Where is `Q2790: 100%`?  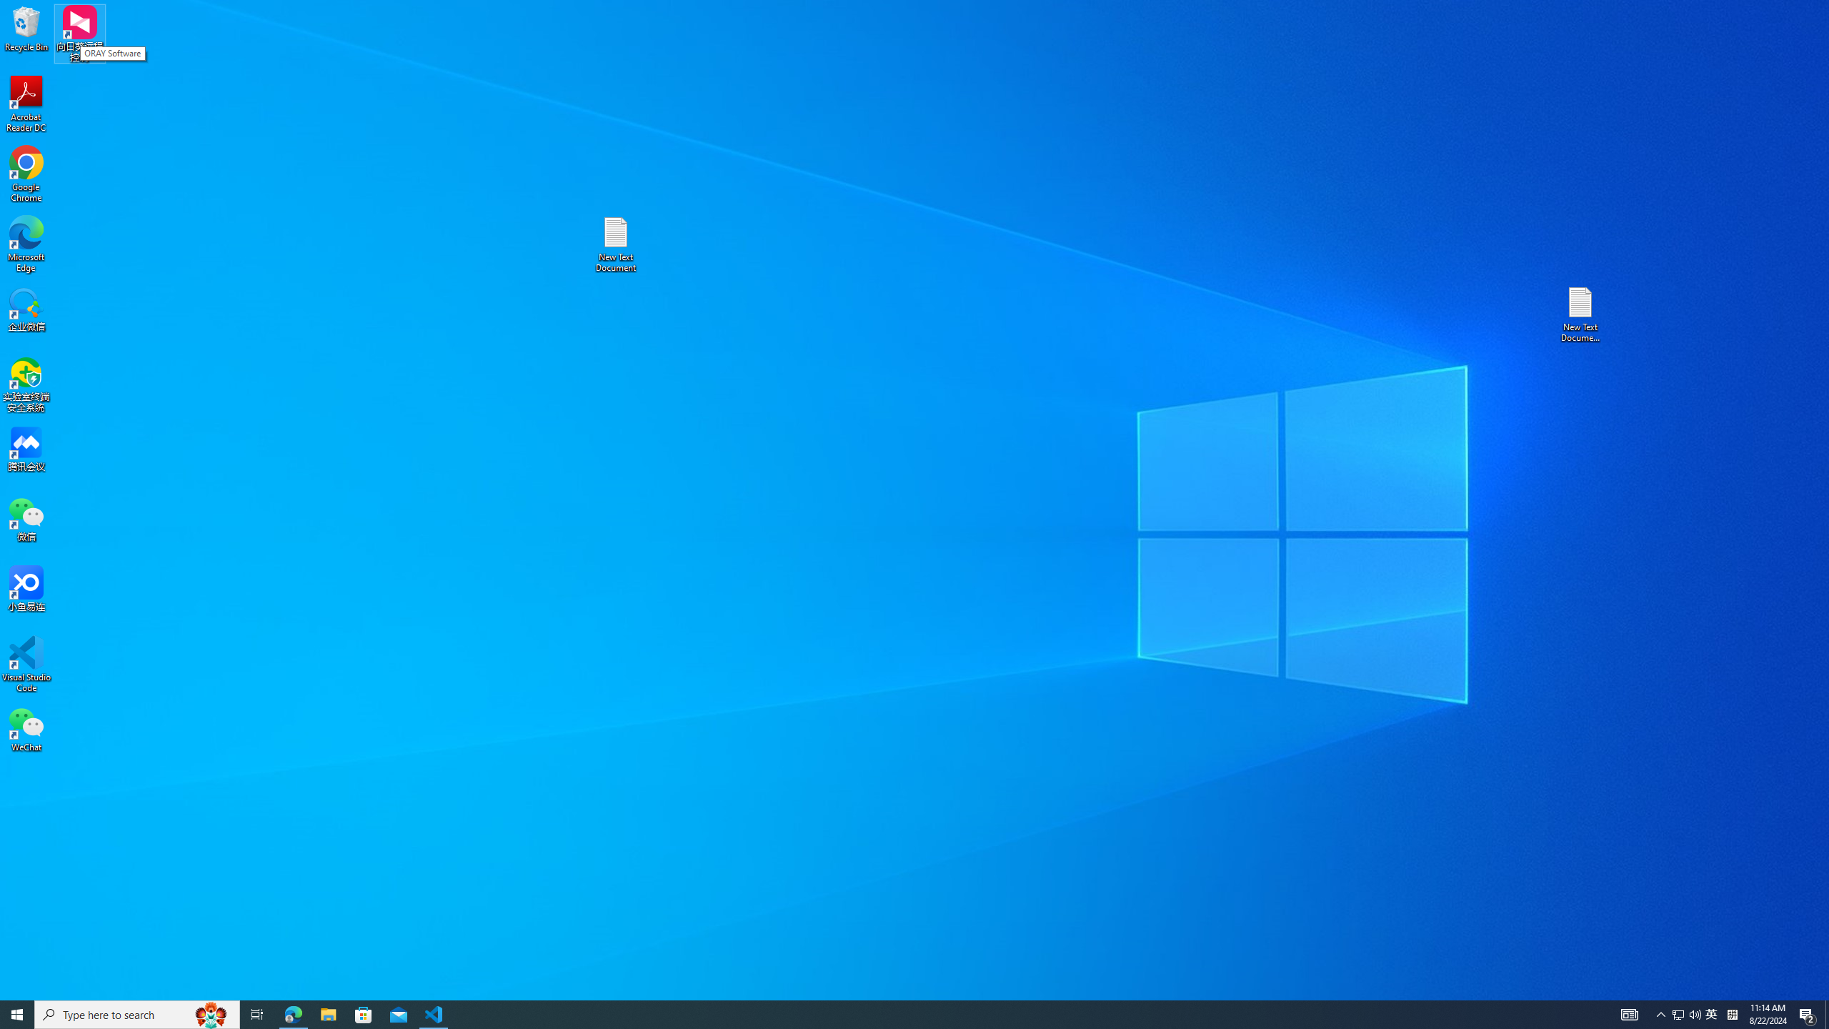 Q2790: 100% is located at coordinates (1695, 1015).